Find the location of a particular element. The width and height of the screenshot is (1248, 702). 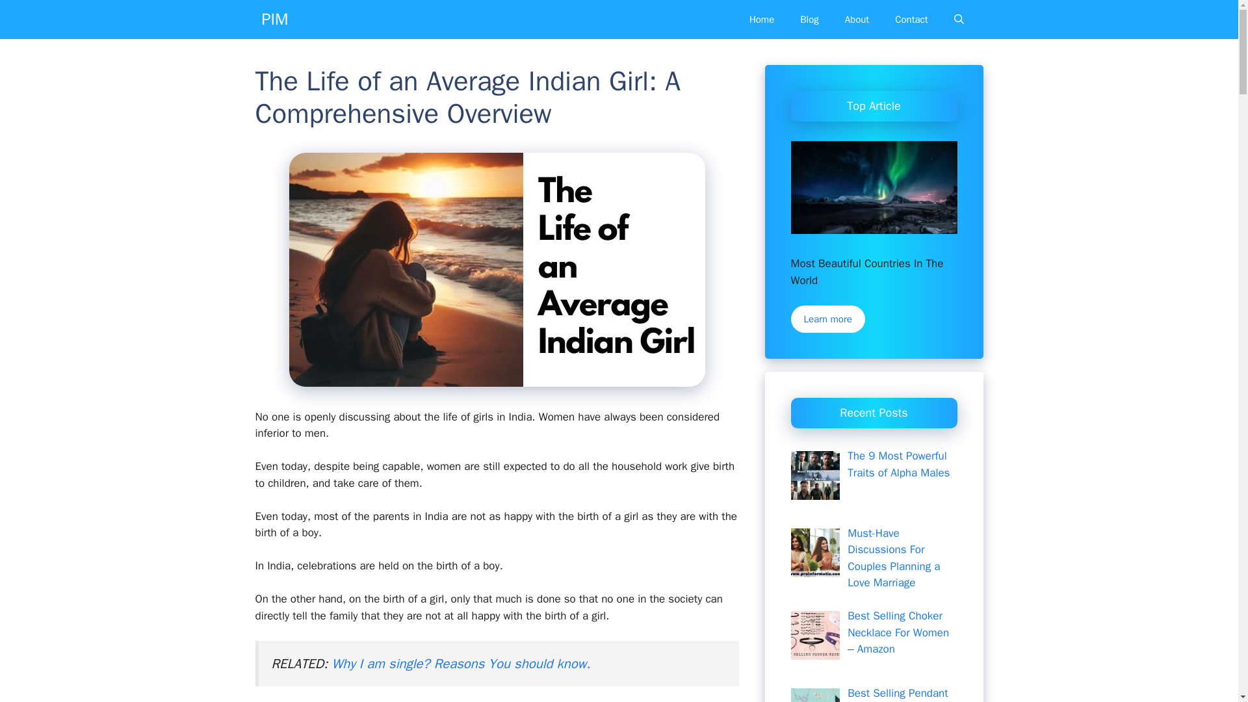

The 9 Most Powerful Traits of Alpha Males is located at coordinates (898, 464).